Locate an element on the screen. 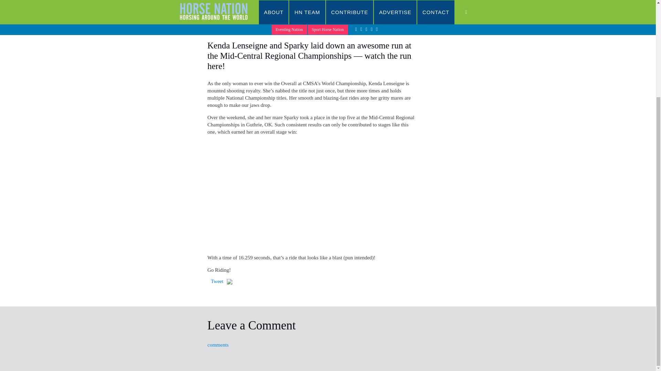 The image size is (661, 371). DeAnn Long Sloan is located at coordinates (294, 18).